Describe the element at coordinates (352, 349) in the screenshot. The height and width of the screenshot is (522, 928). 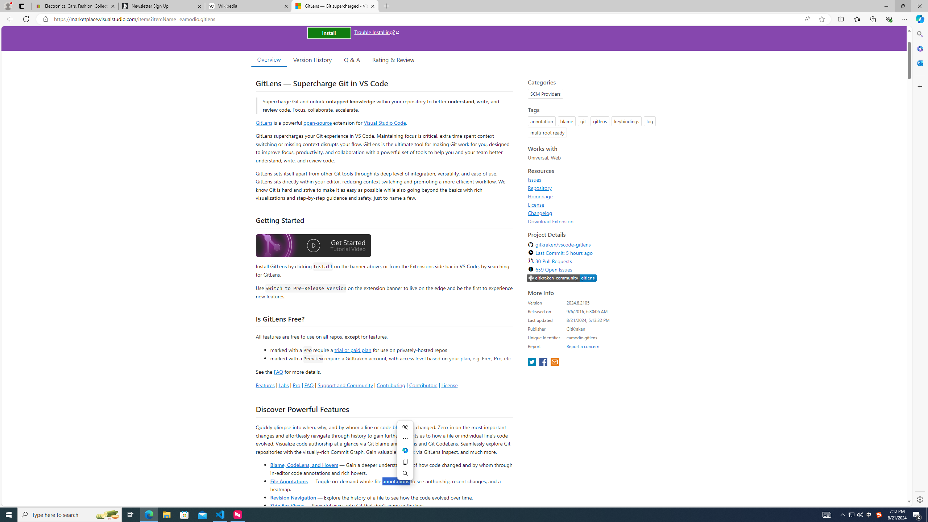
I see `trial or paid plan` at that location.